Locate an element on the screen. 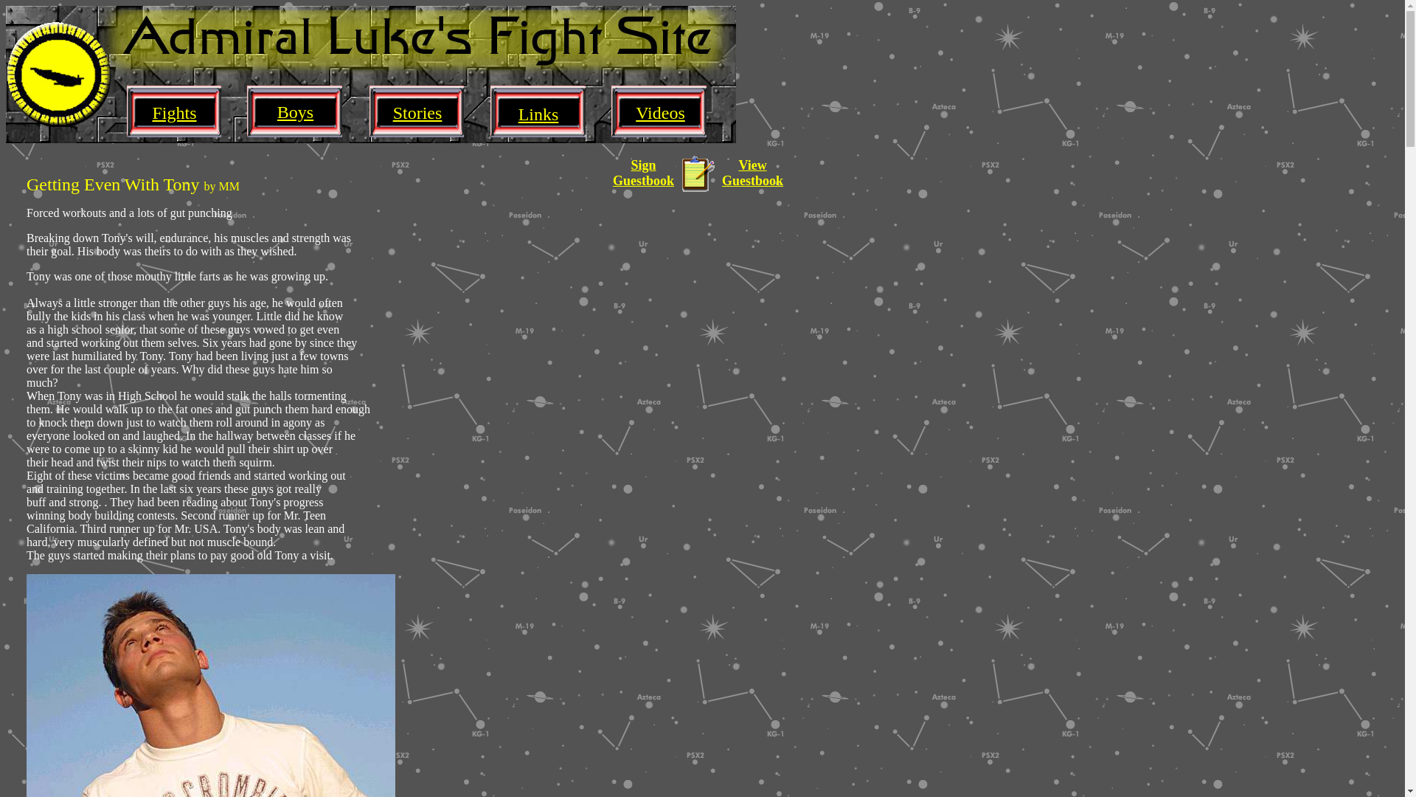 Image resolution: width=1416 pixels, height=797 pixels. Links is located at coordinates (538, 114).